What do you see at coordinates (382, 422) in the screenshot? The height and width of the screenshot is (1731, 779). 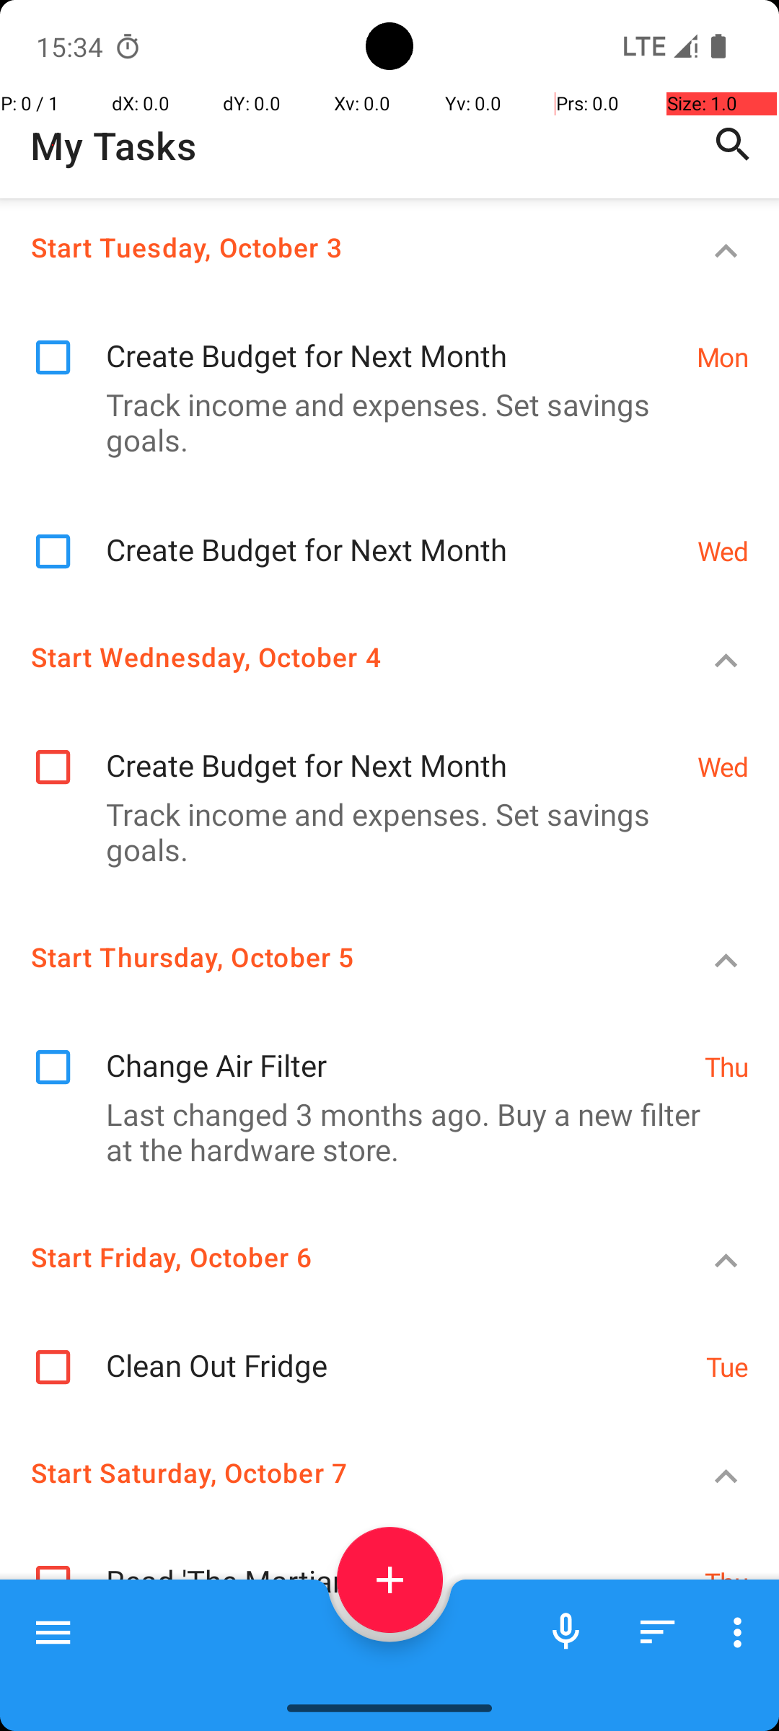 I see `Track income and expenses. Set savings goals.` at bounding box center [382, 422].